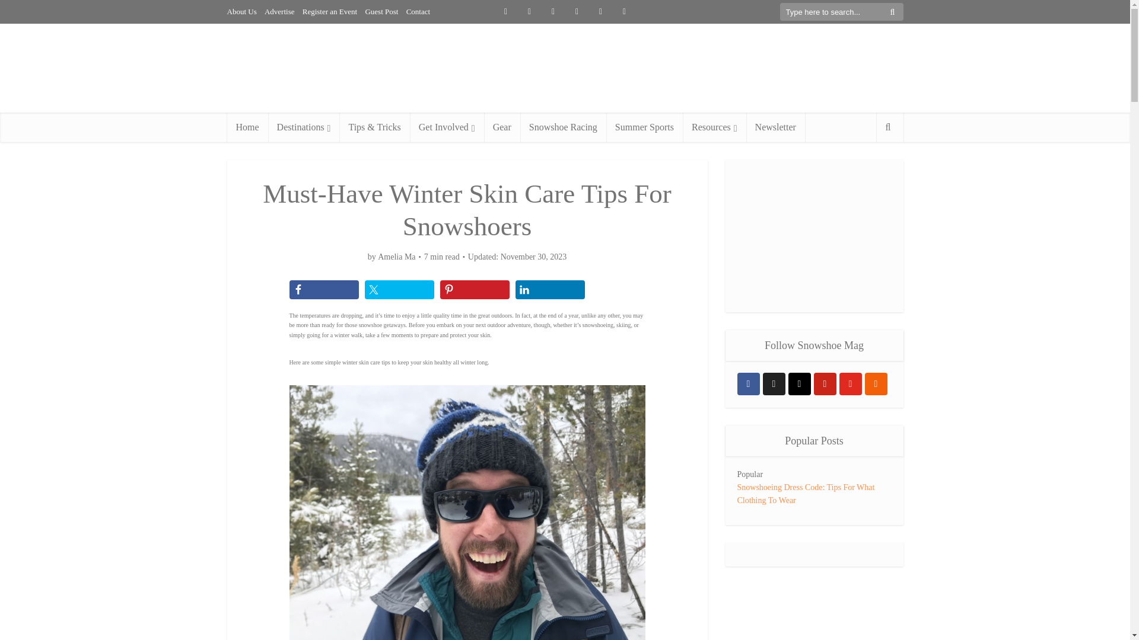 The image size is (1139, 640). Describe the element at coordinates (447, 127) in the screenshot. I see `Get Involved` at that location.